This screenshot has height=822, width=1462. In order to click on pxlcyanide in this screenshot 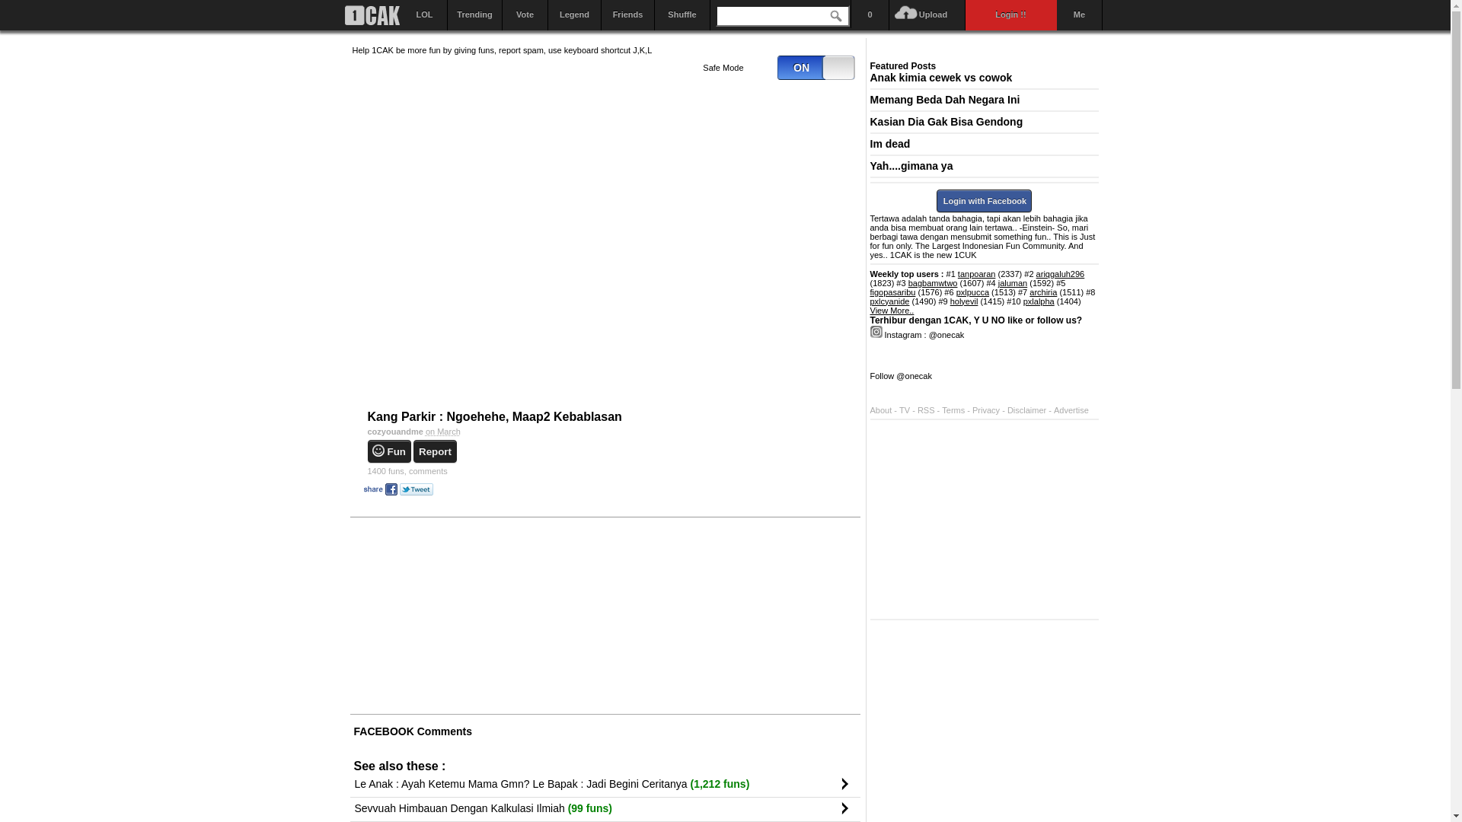, I will do `click(889, 301)`.